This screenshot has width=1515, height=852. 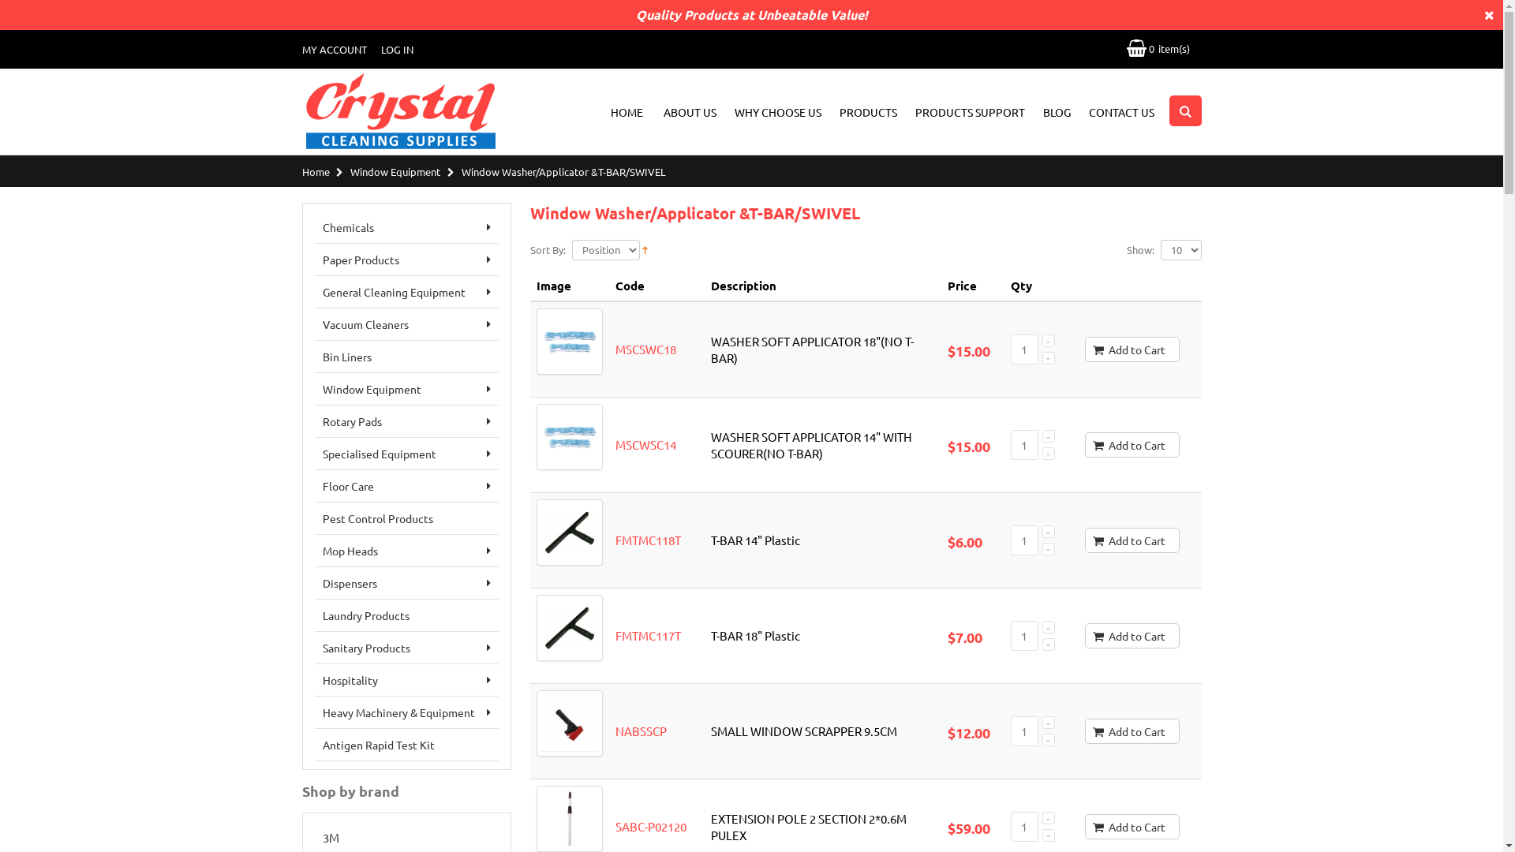 I want to click on  Add to Cart, so click(x=1132, y=731).